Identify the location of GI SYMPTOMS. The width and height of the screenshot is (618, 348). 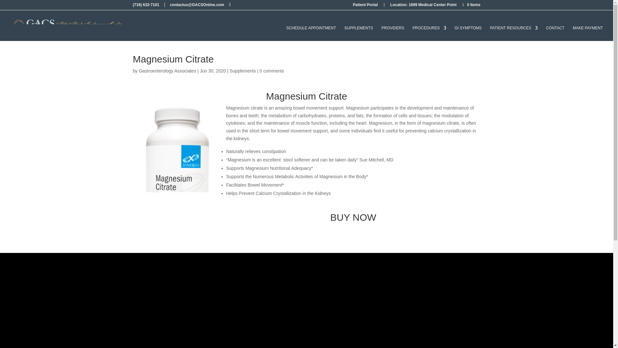
(468, 28).